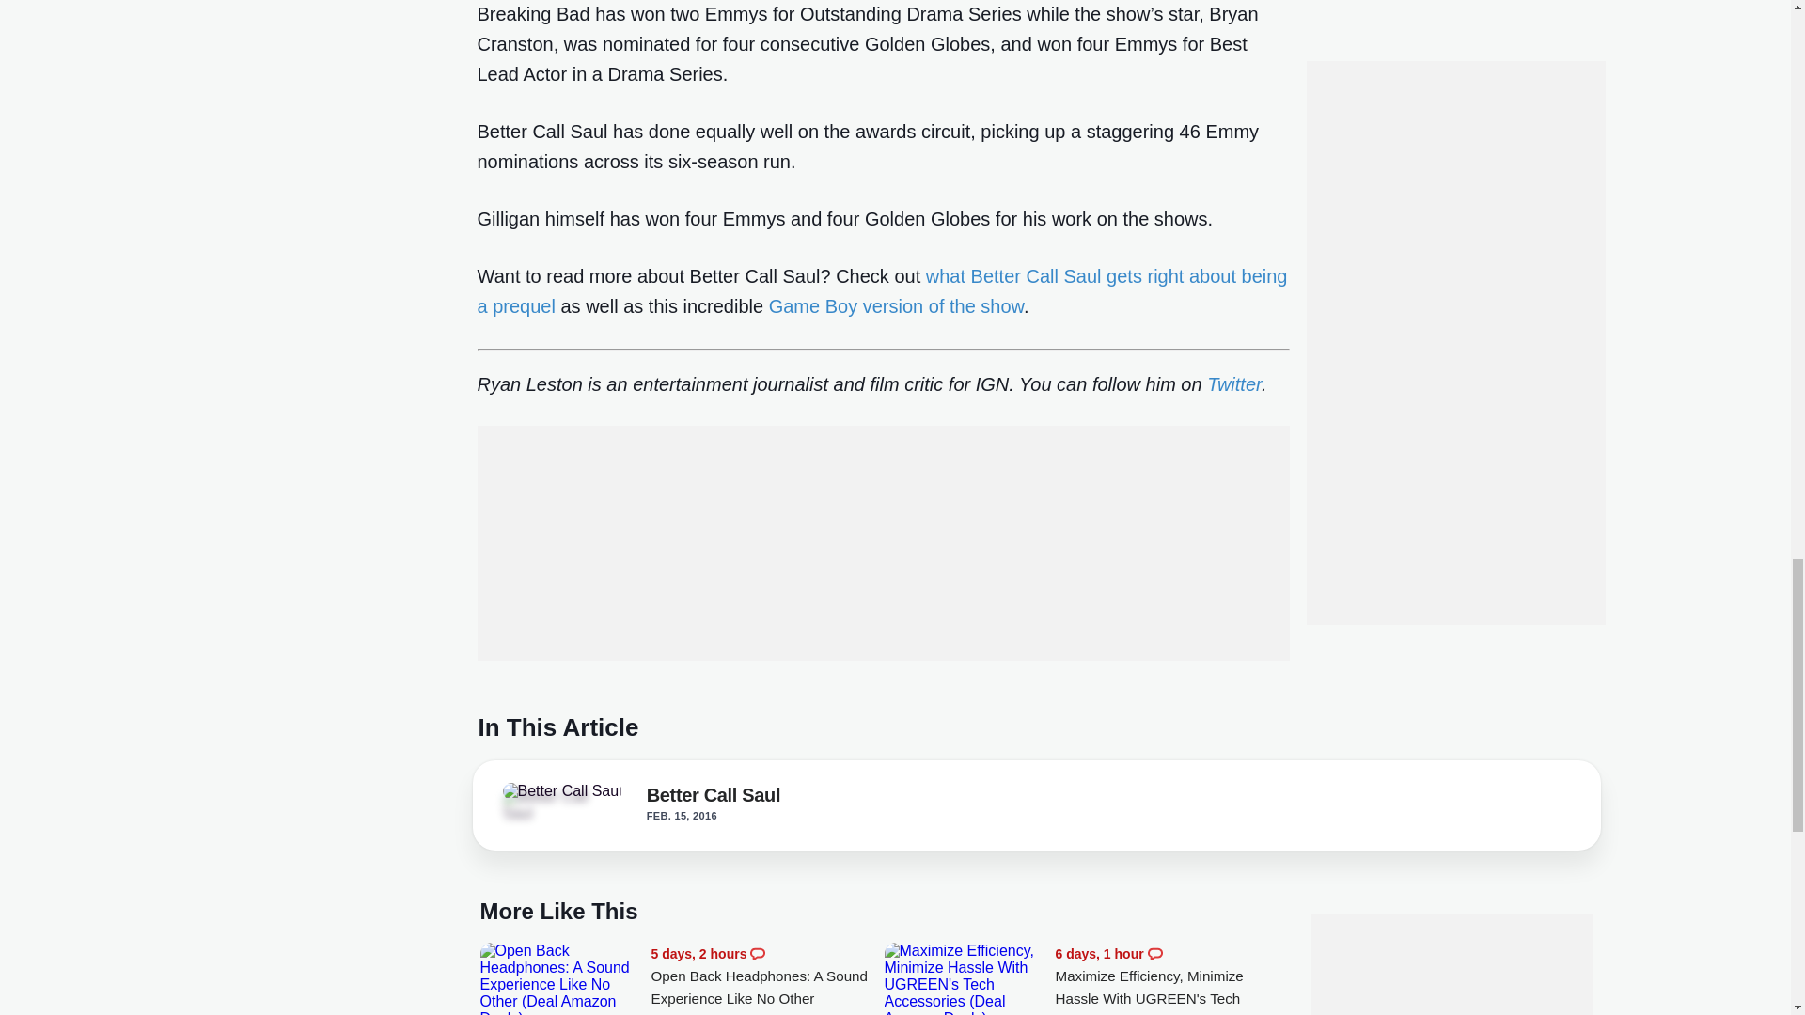 The height and width of the screenshot is (1015, 1805). Describe the element at coordinates (767, 976) in the screenshot. I see `Open Back Headphones: A Sound Experience Like No Other` at that location.